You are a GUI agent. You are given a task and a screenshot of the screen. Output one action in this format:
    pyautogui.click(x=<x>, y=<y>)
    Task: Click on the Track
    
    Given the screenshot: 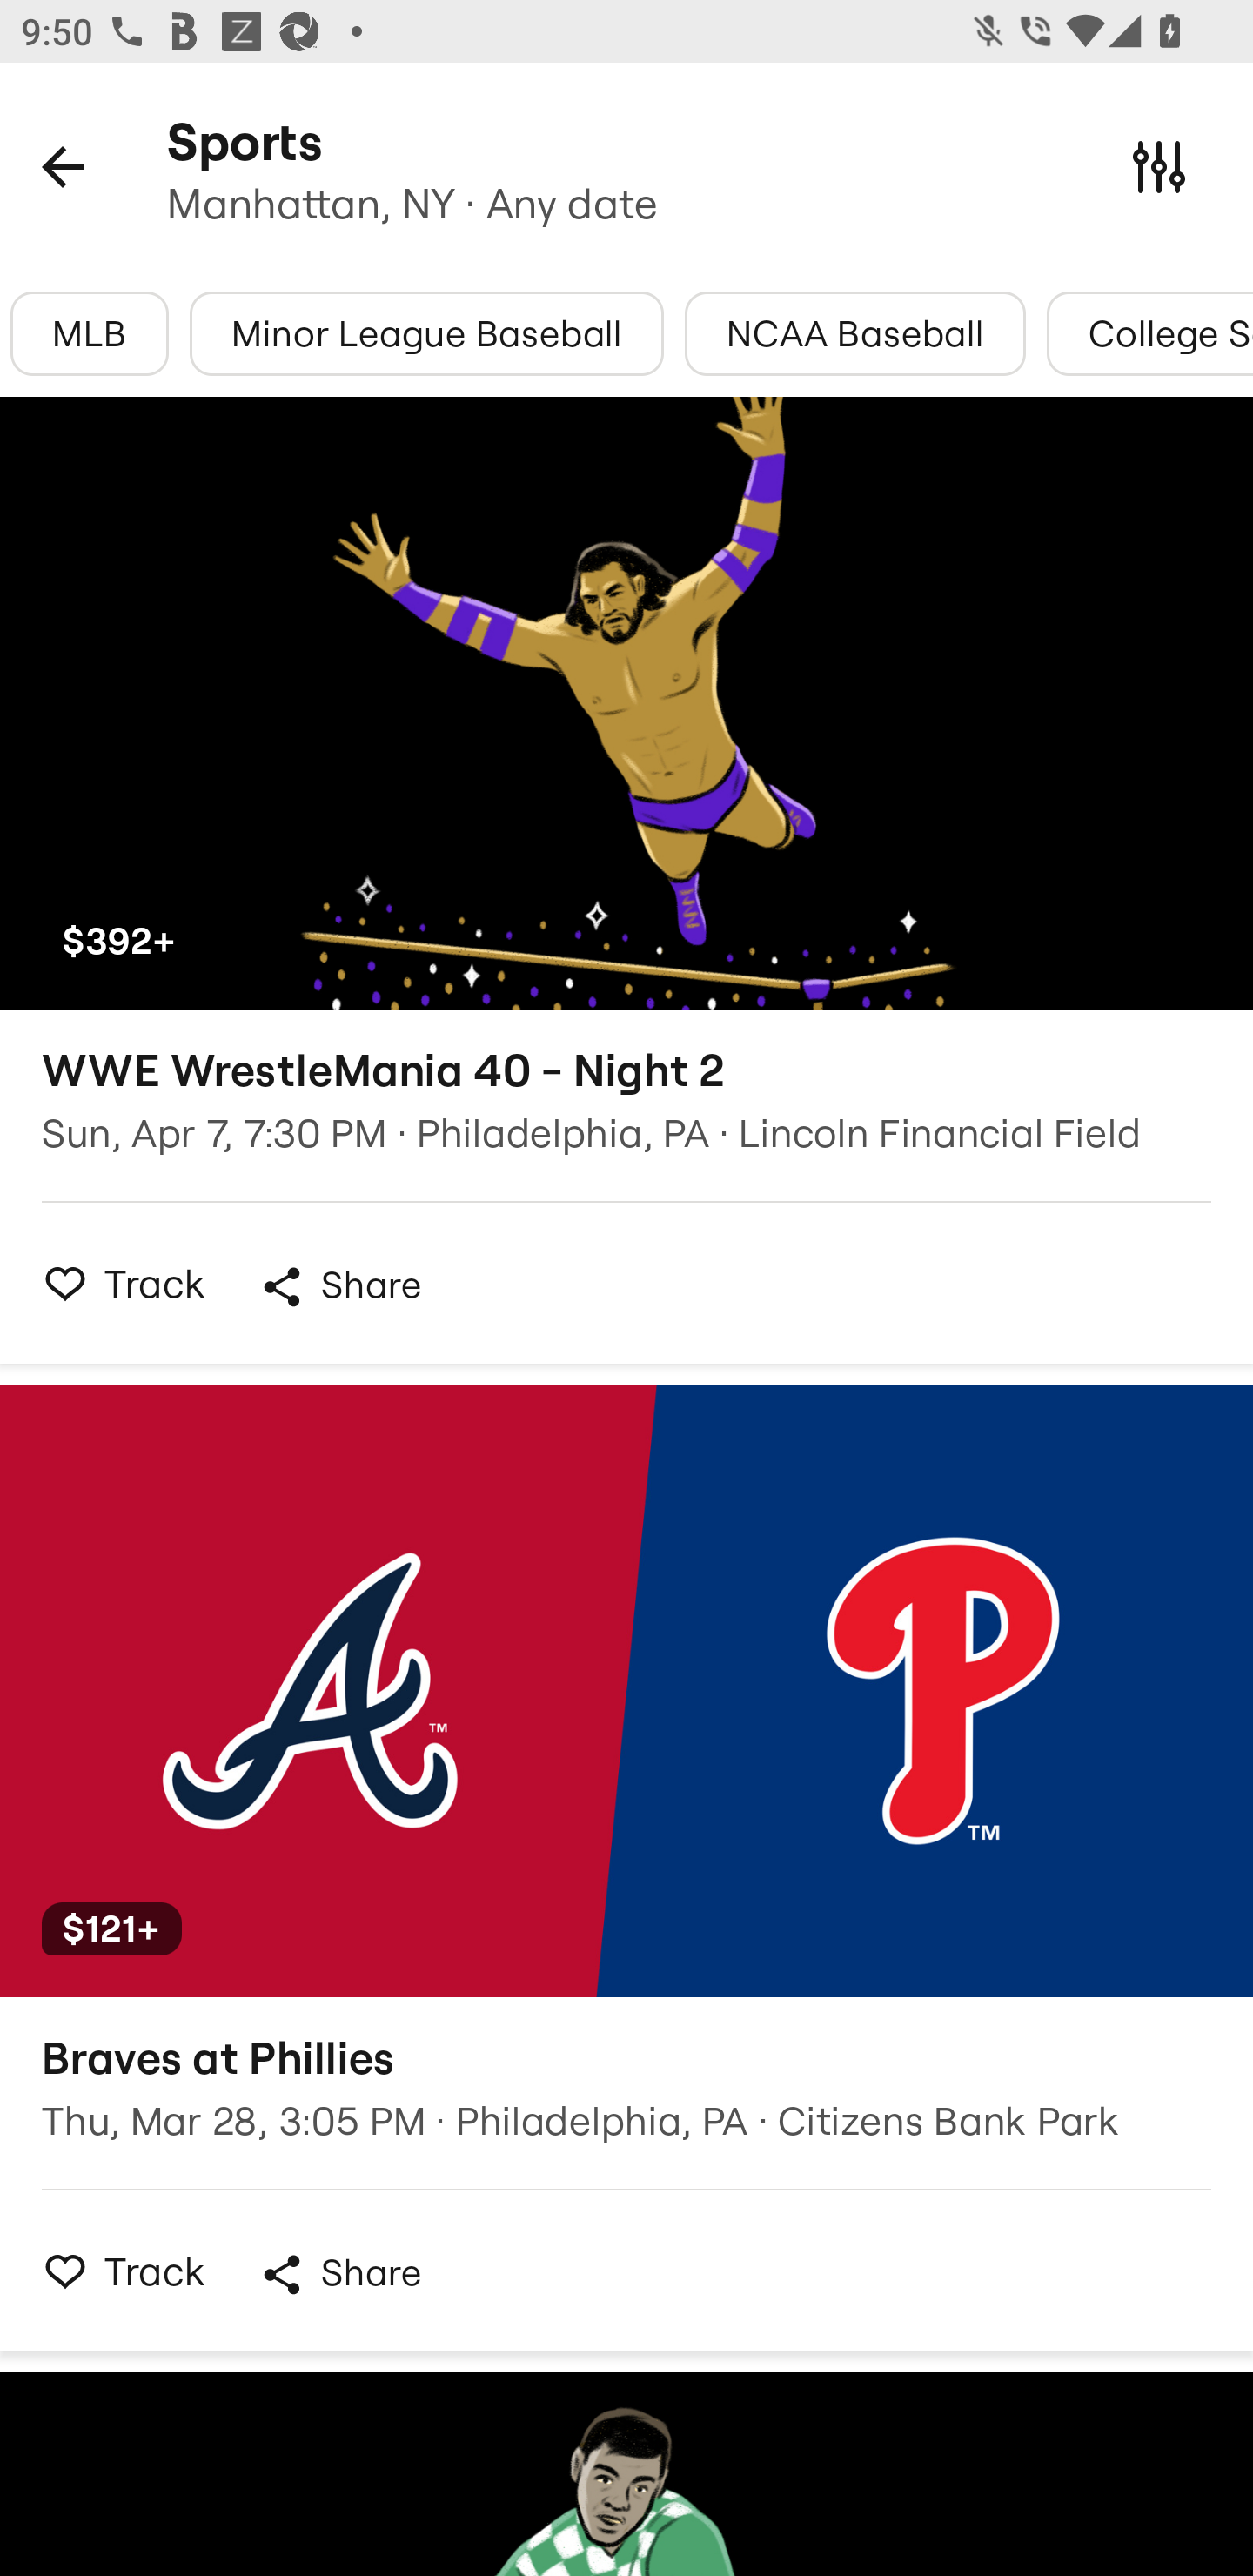 What is the action you would take?
    pyautogui.click(x=116, y=2271)
    